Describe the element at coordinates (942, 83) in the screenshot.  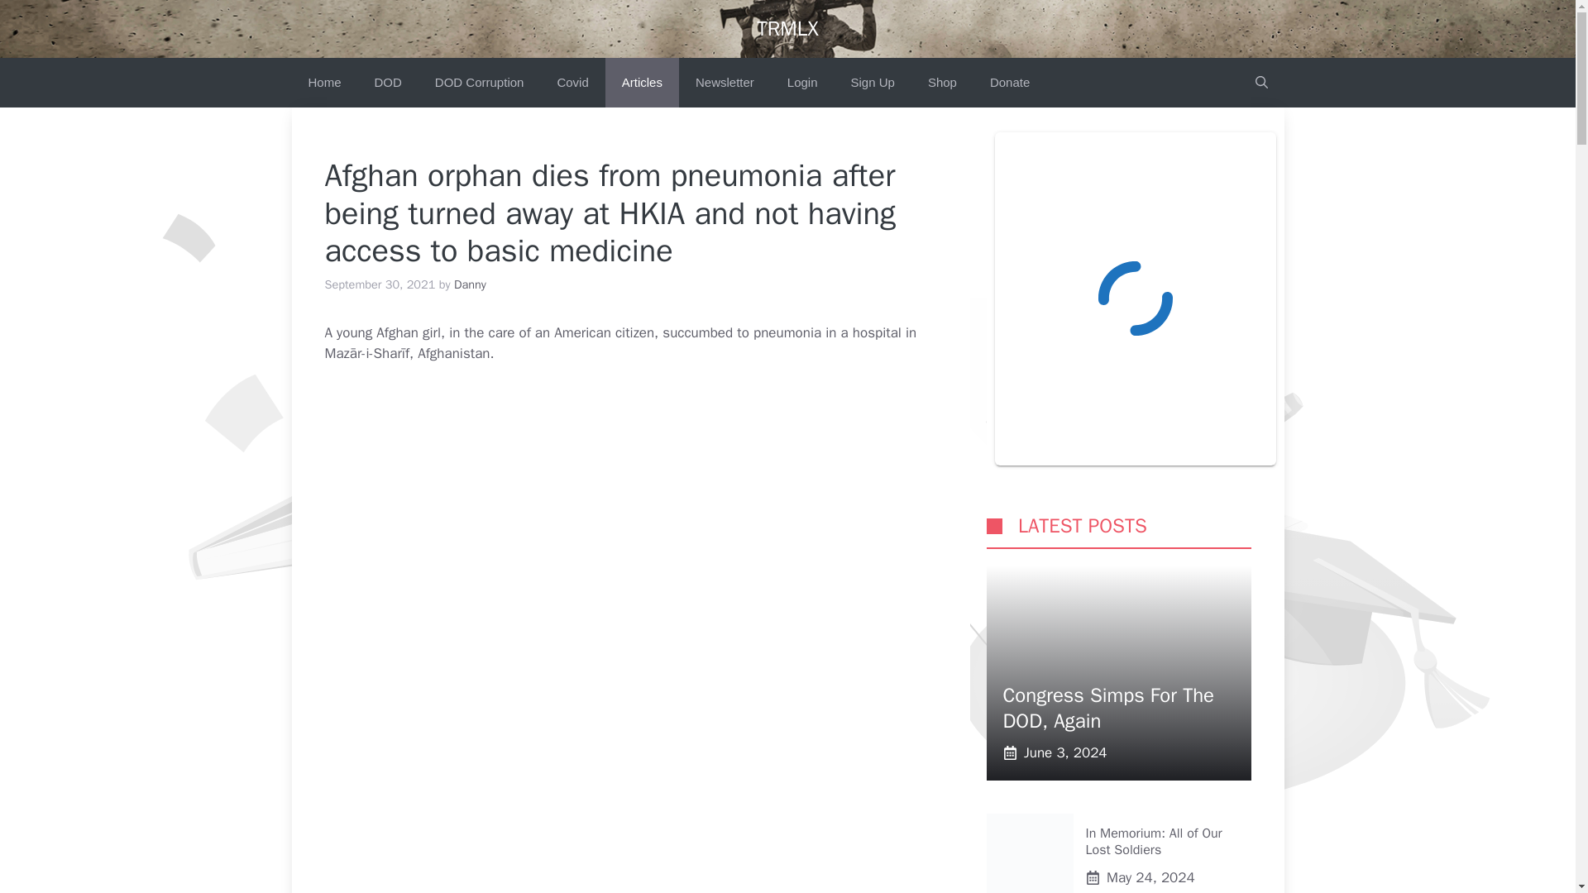
I see `Shop` at that location.